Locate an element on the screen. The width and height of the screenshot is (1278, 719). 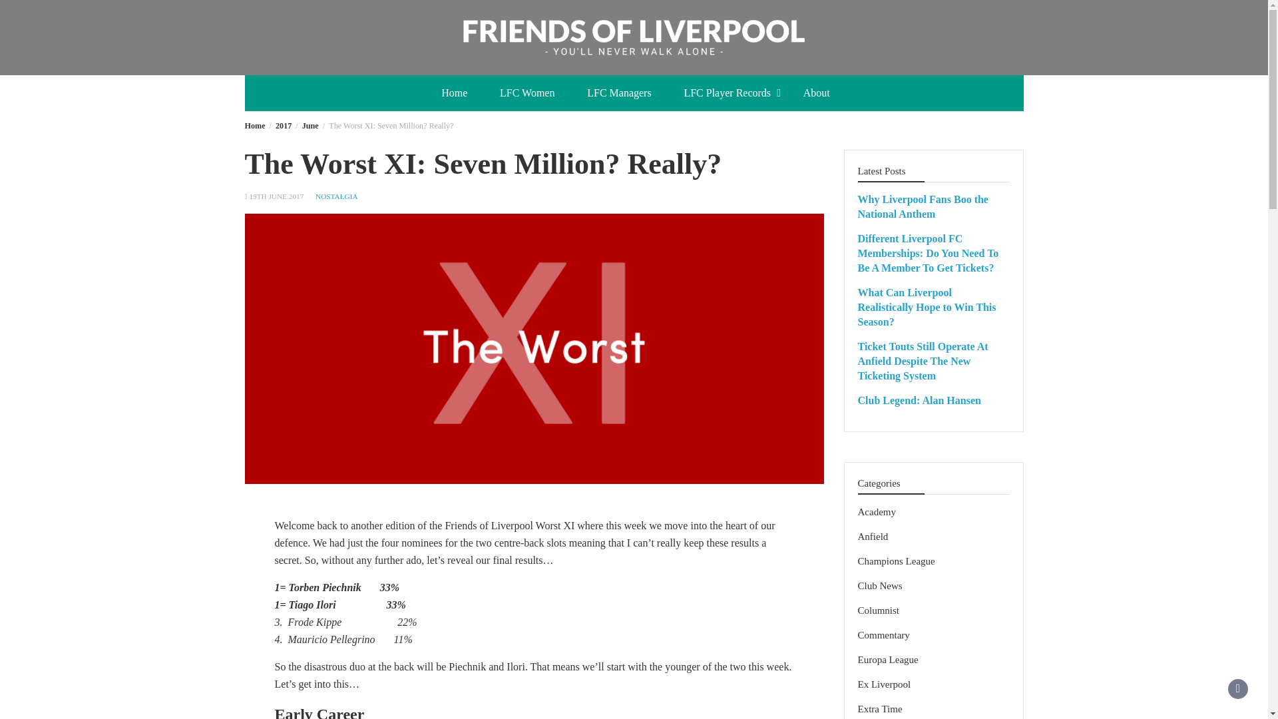
Why Liverpool Fans Boo the National Anthem is located at coordinates (923, 206).